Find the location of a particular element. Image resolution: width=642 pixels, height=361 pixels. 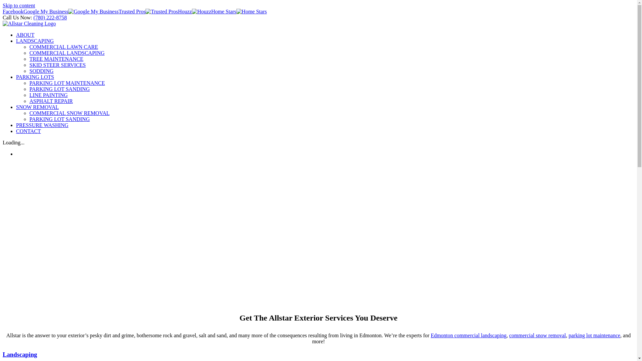

SNOW REMOVAL is located at coordinates (37, 107).